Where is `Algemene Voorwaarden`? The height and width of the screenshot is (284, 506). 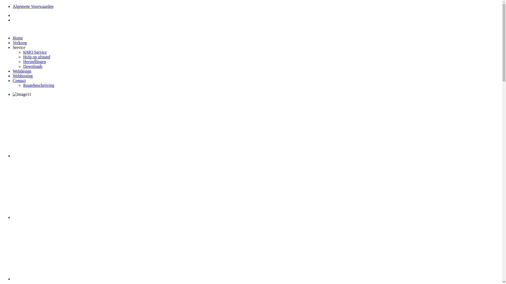 Algemene Voorwaarden is located at coordinates (33, 6).